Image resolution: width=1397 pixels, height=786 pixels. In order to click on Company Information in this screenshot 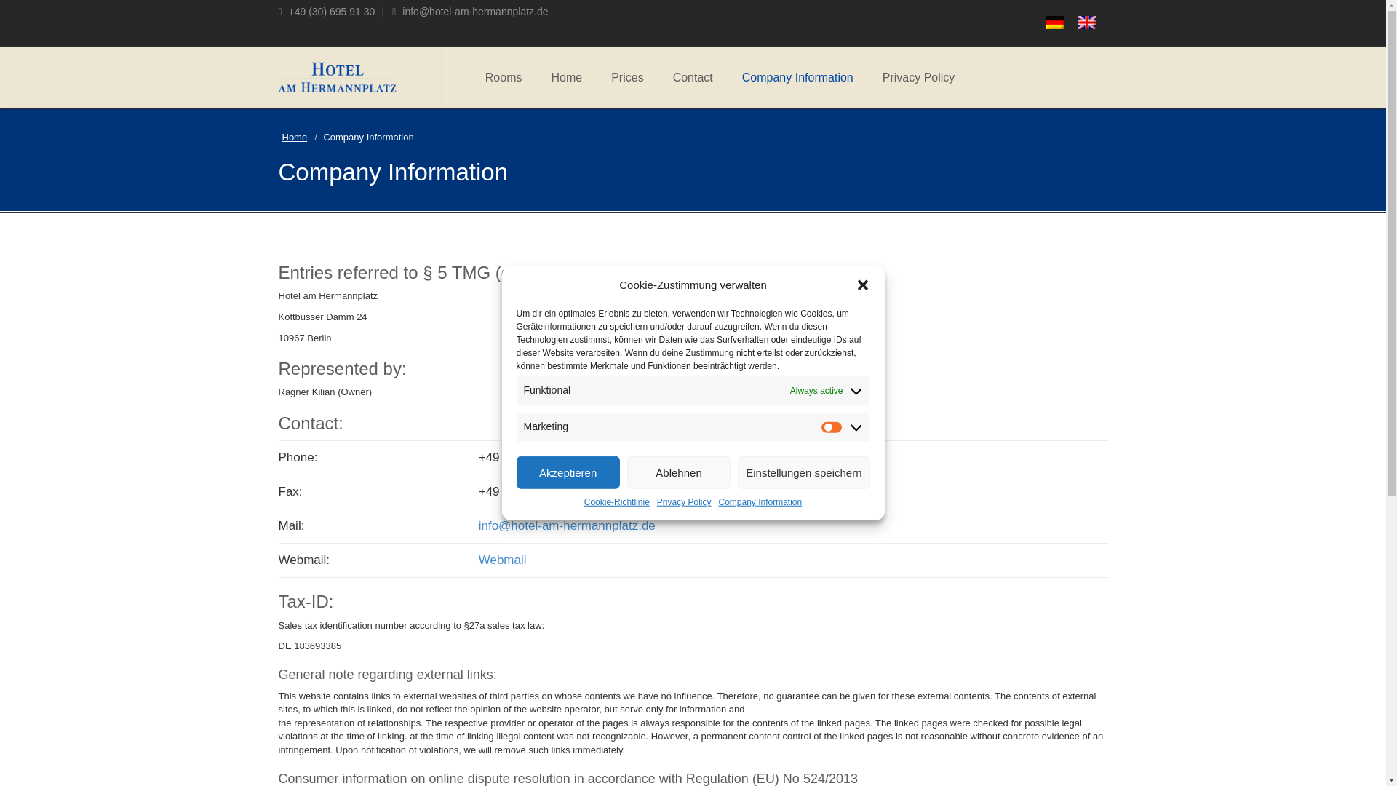, I will do `click(760, 644)`.